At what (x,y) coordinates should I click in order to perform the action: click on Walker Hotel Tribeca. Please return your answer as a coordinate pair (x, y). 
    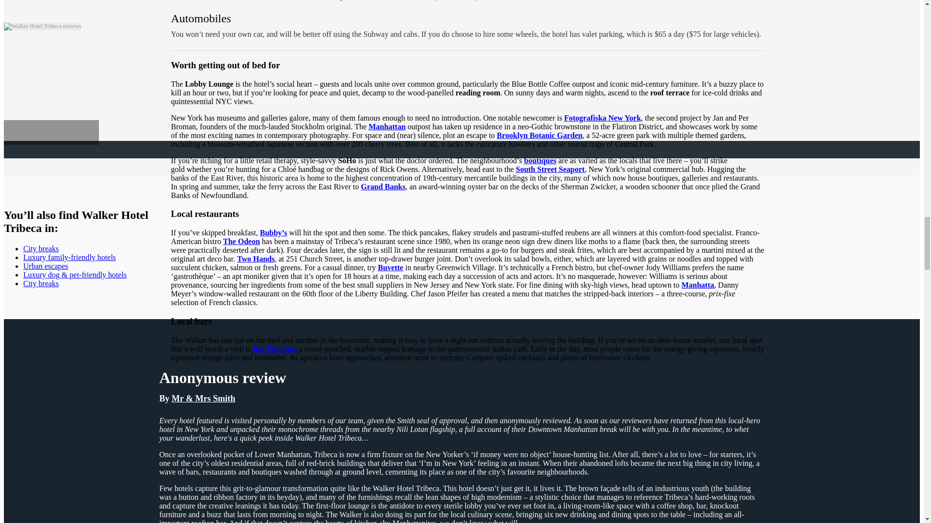
    Looking at the image, I should click on (42, 26).